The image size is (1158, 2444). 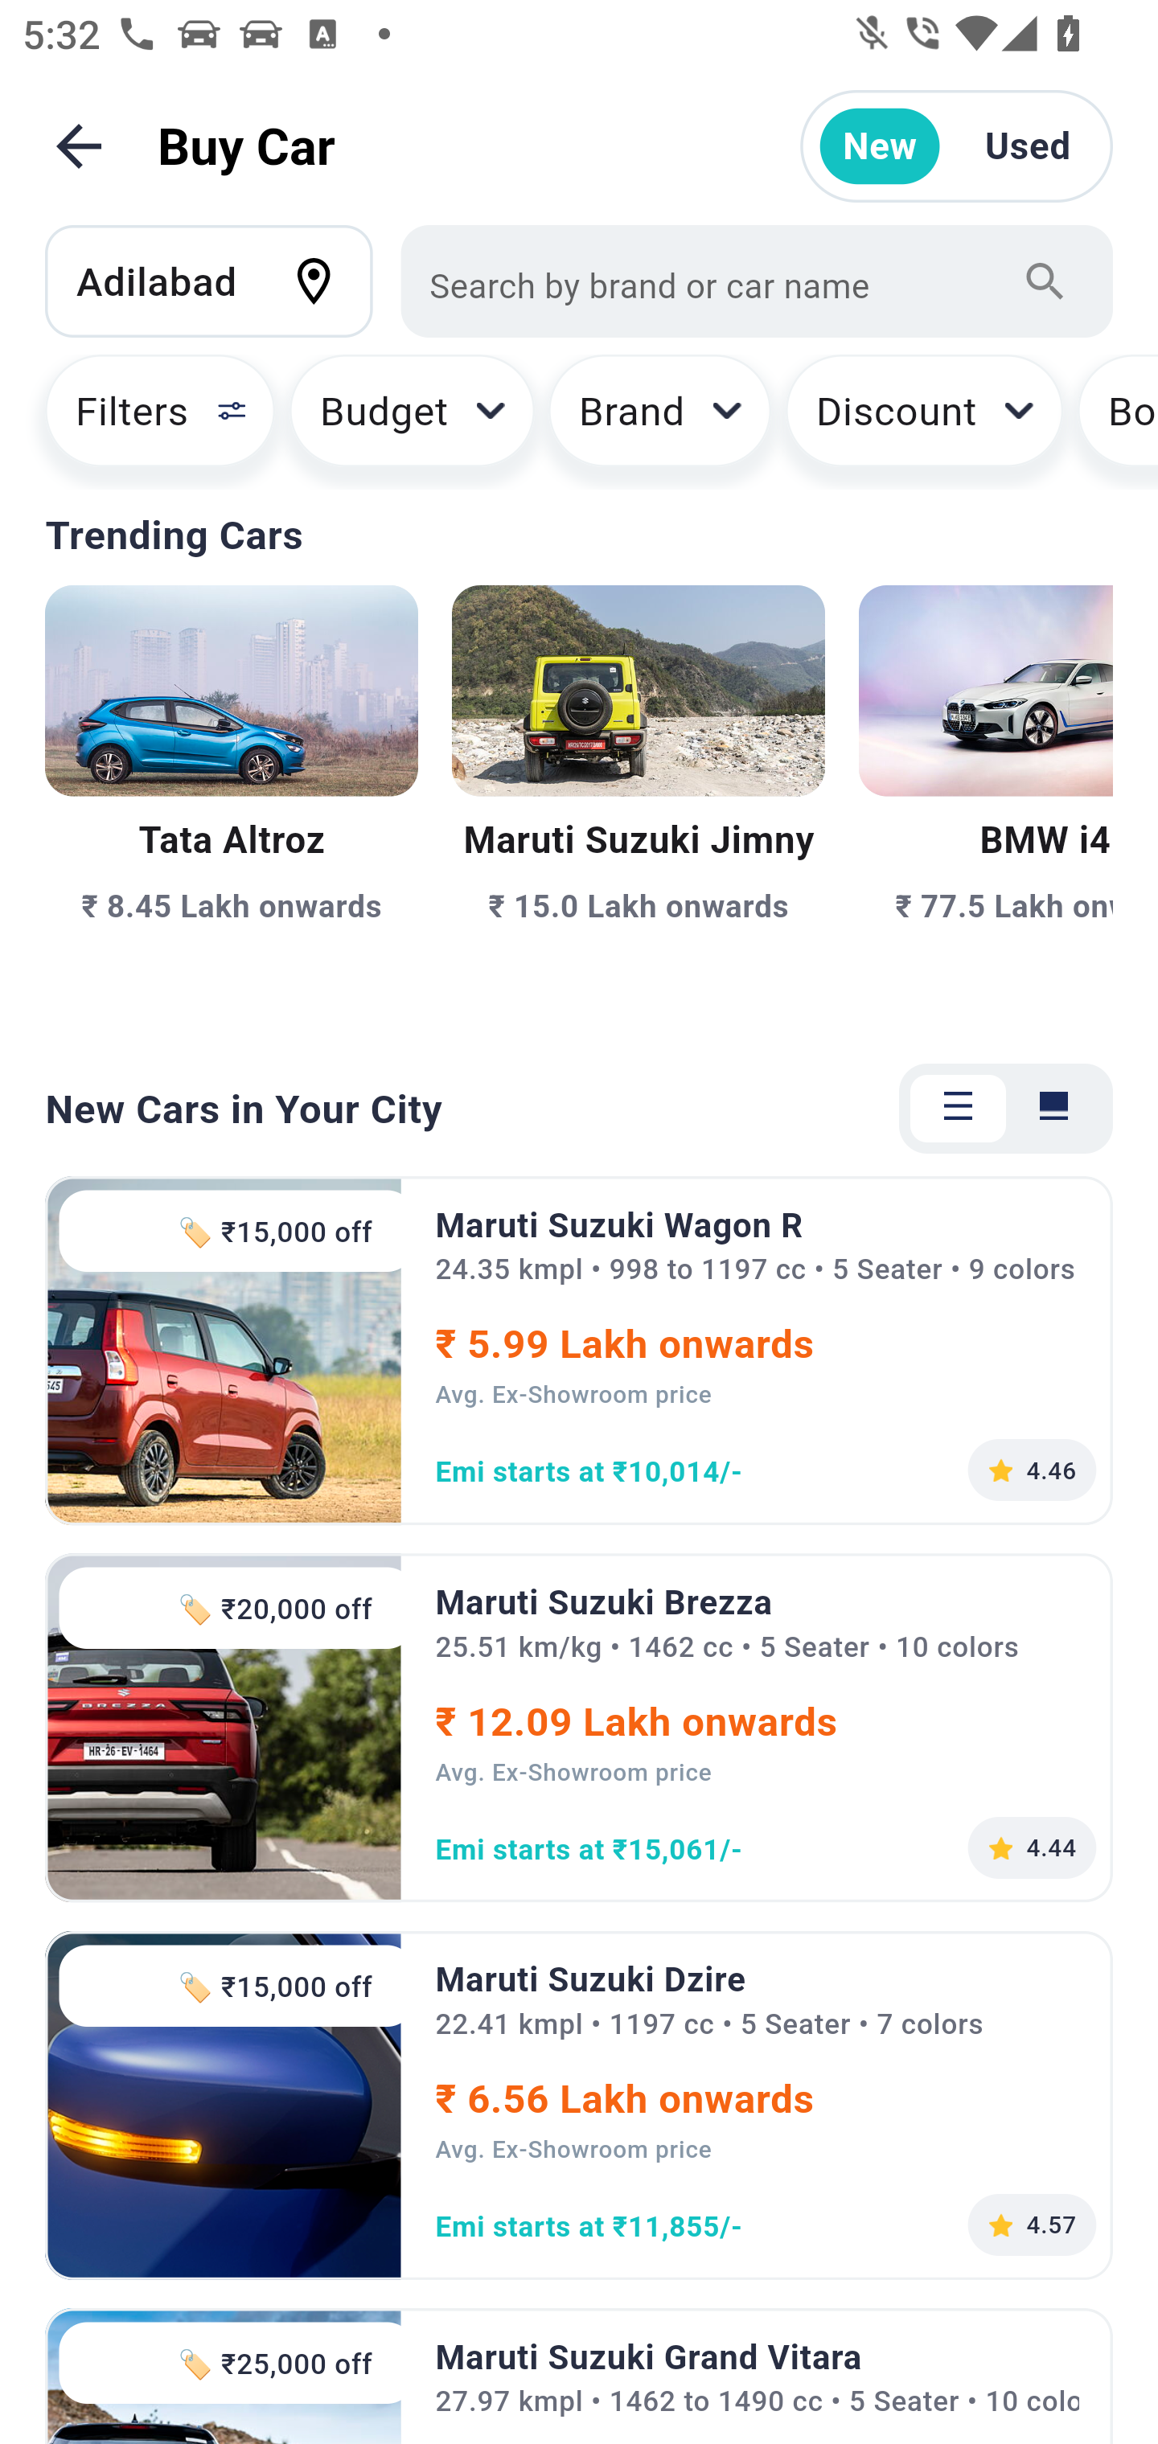 What do you see at coordinates (232, 804) in the screenshot?
I see `₹ 8.45 Lakh onwards Tata Altroz` at bounding box center [232, 804].